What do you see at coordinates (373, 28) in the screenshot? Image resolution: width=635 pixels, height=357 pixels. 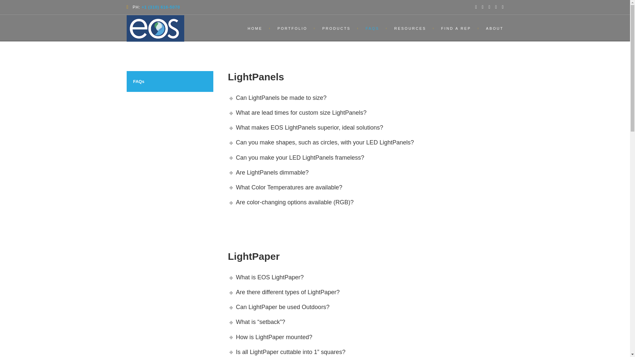 I see `FAQs` at bounding box center [373, 28].